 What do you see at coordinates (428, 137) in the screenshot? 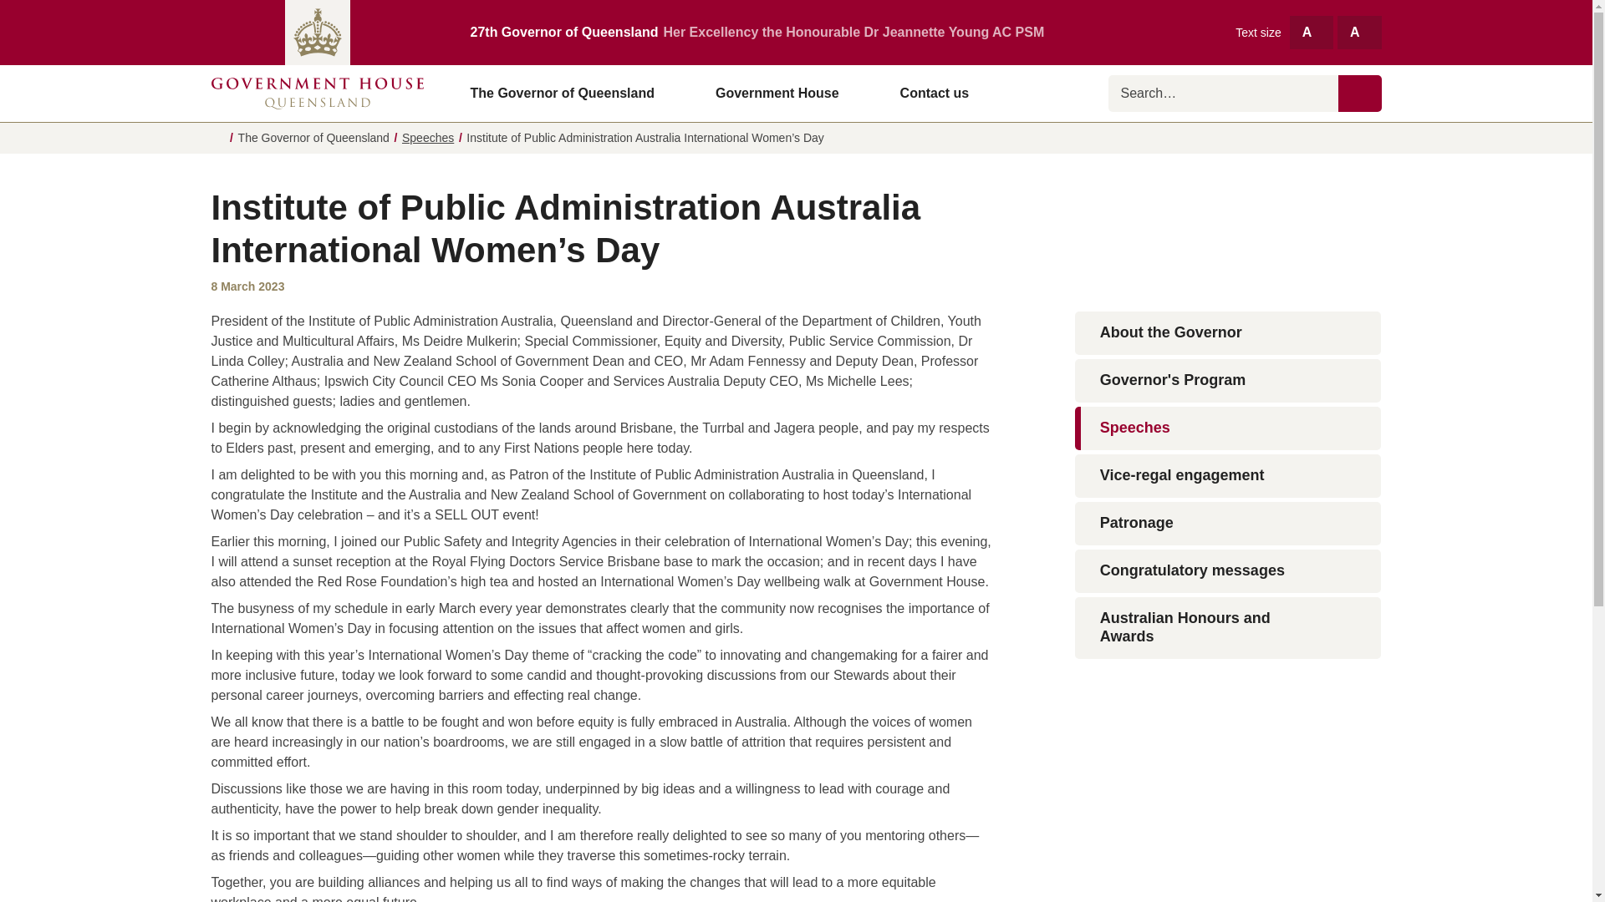
I see `Speeches` at bounding box center [428, 137].